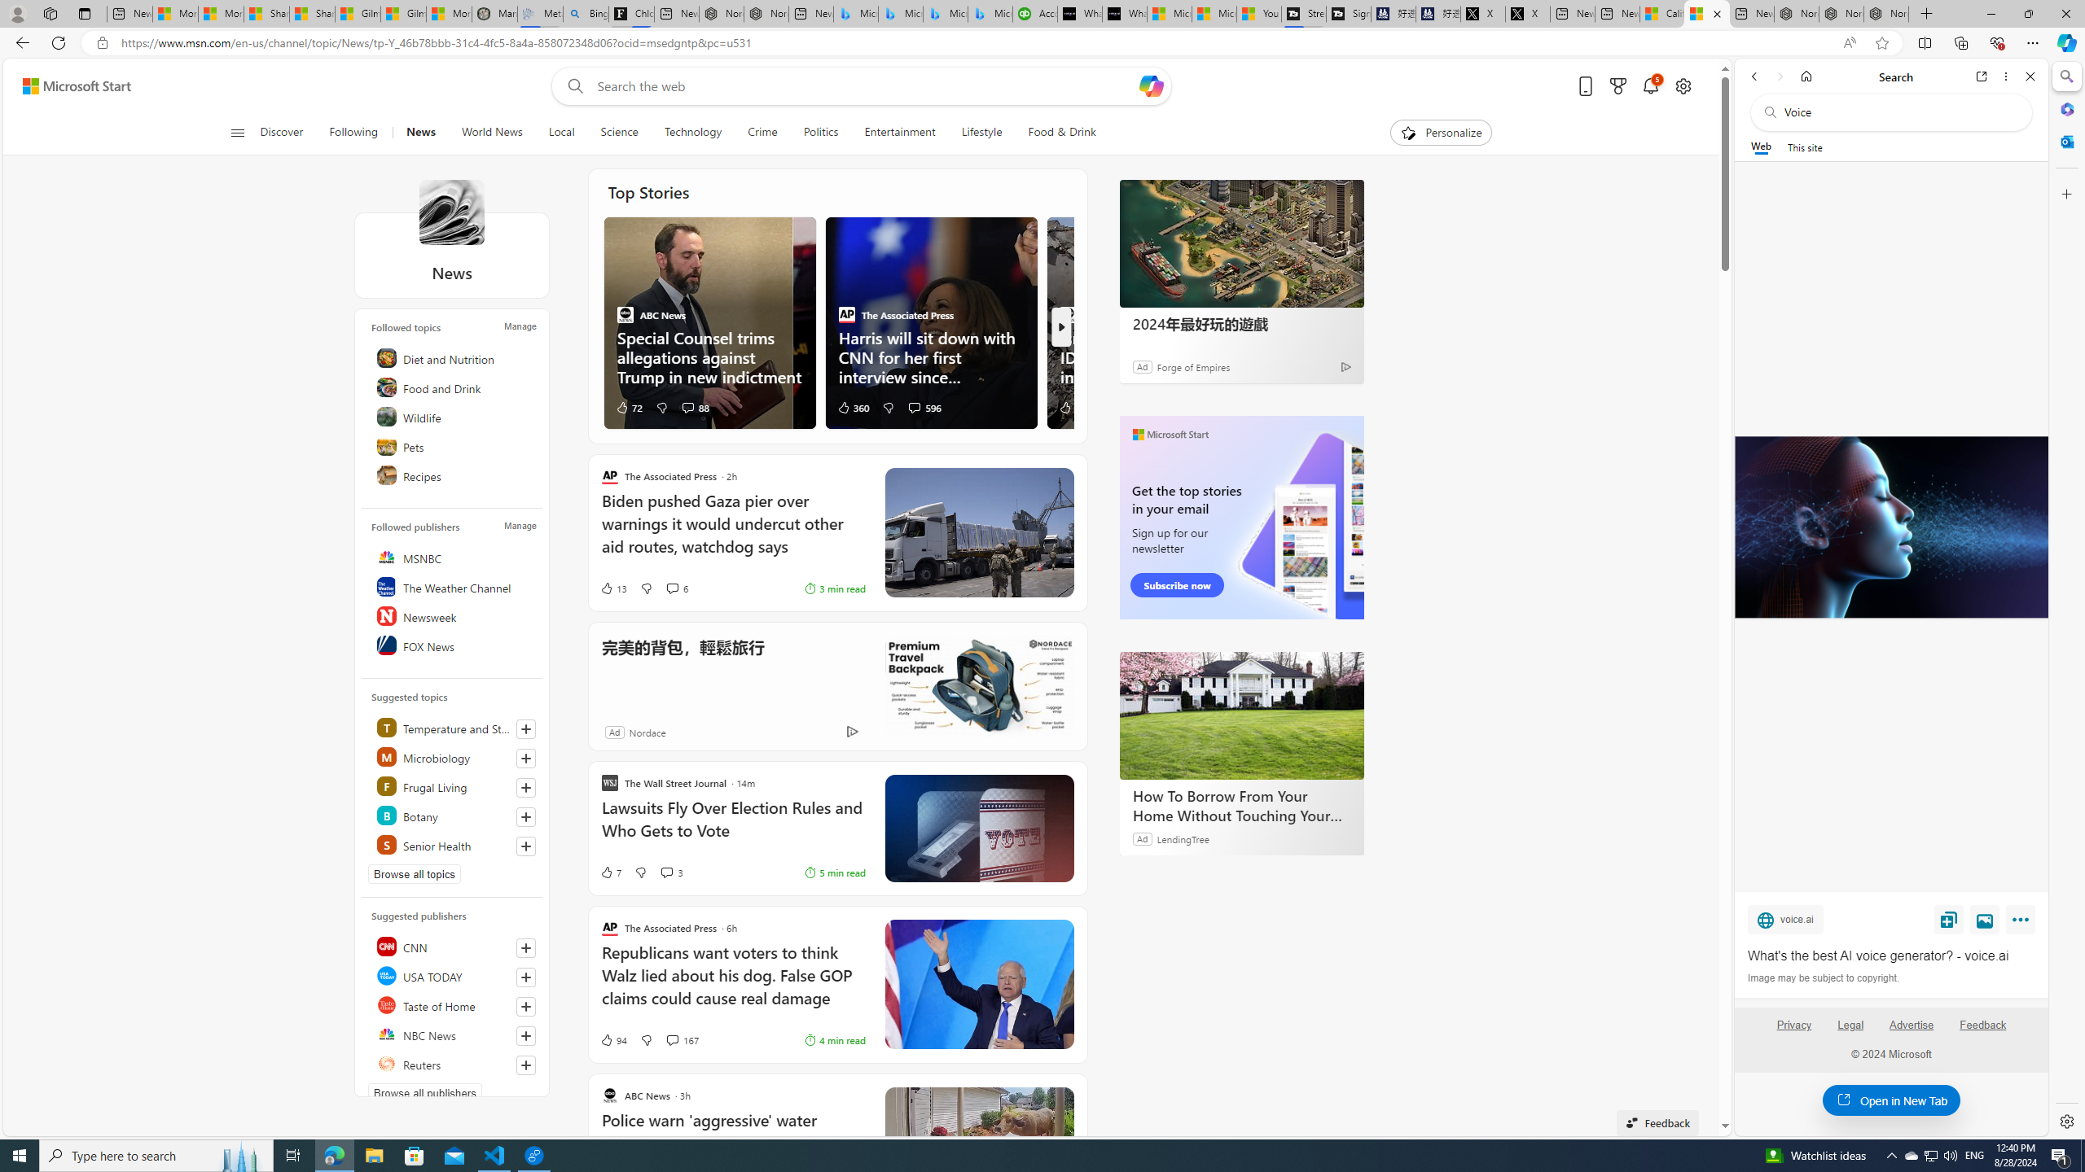 The width and height of the screenshot is (2085, 1172). What do you see at coordinates (1618, 86) in the screenshot?
I see `Microsoft rewards` at bounding box center [1618, 86].